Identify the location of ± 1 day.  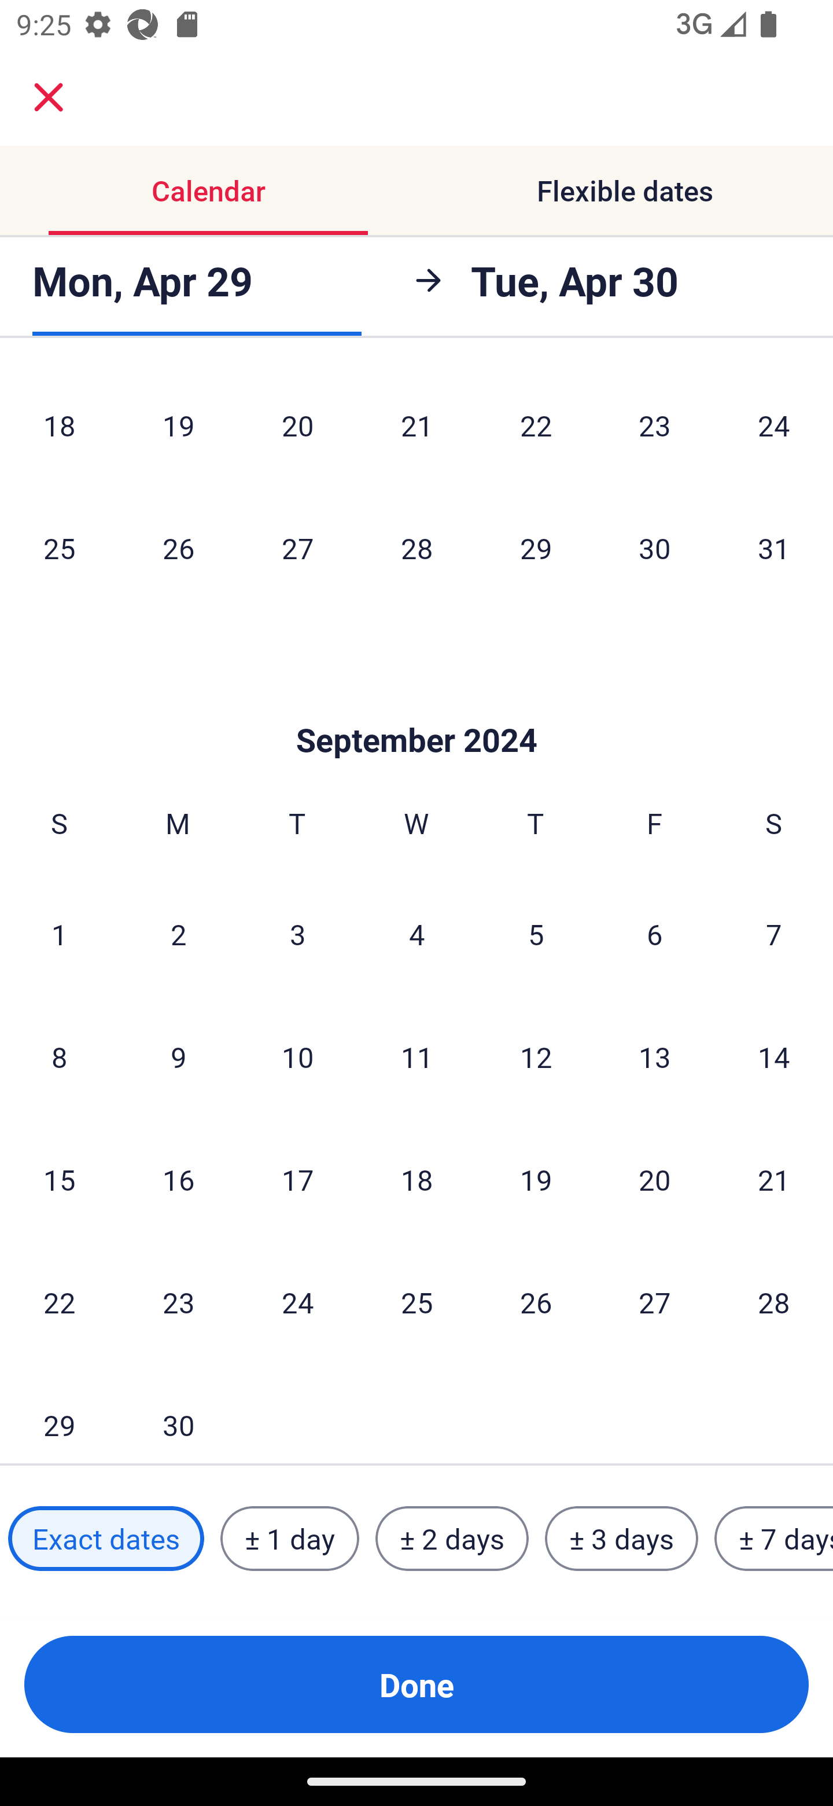
(289, 1539).